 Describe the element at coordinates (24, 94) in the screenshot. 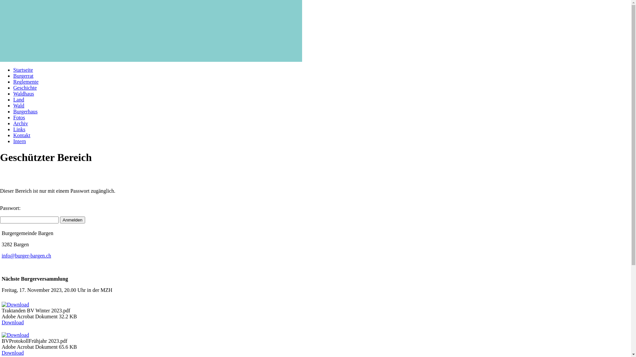

I see `Waldhaus` at that location.